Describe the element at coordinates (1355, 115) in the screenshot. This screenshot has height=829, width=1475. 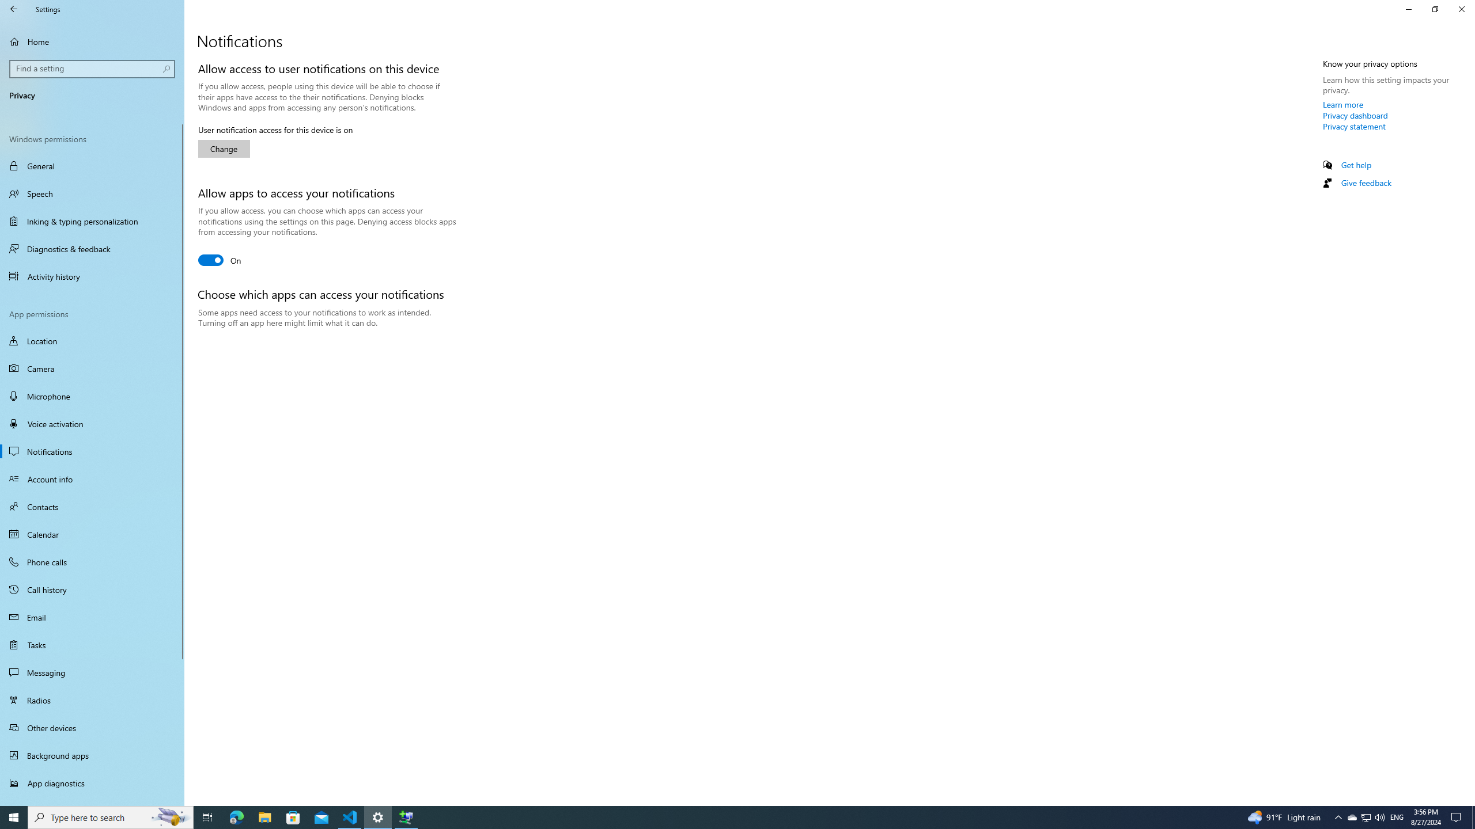
I see `Privacy dashboard` at that location.